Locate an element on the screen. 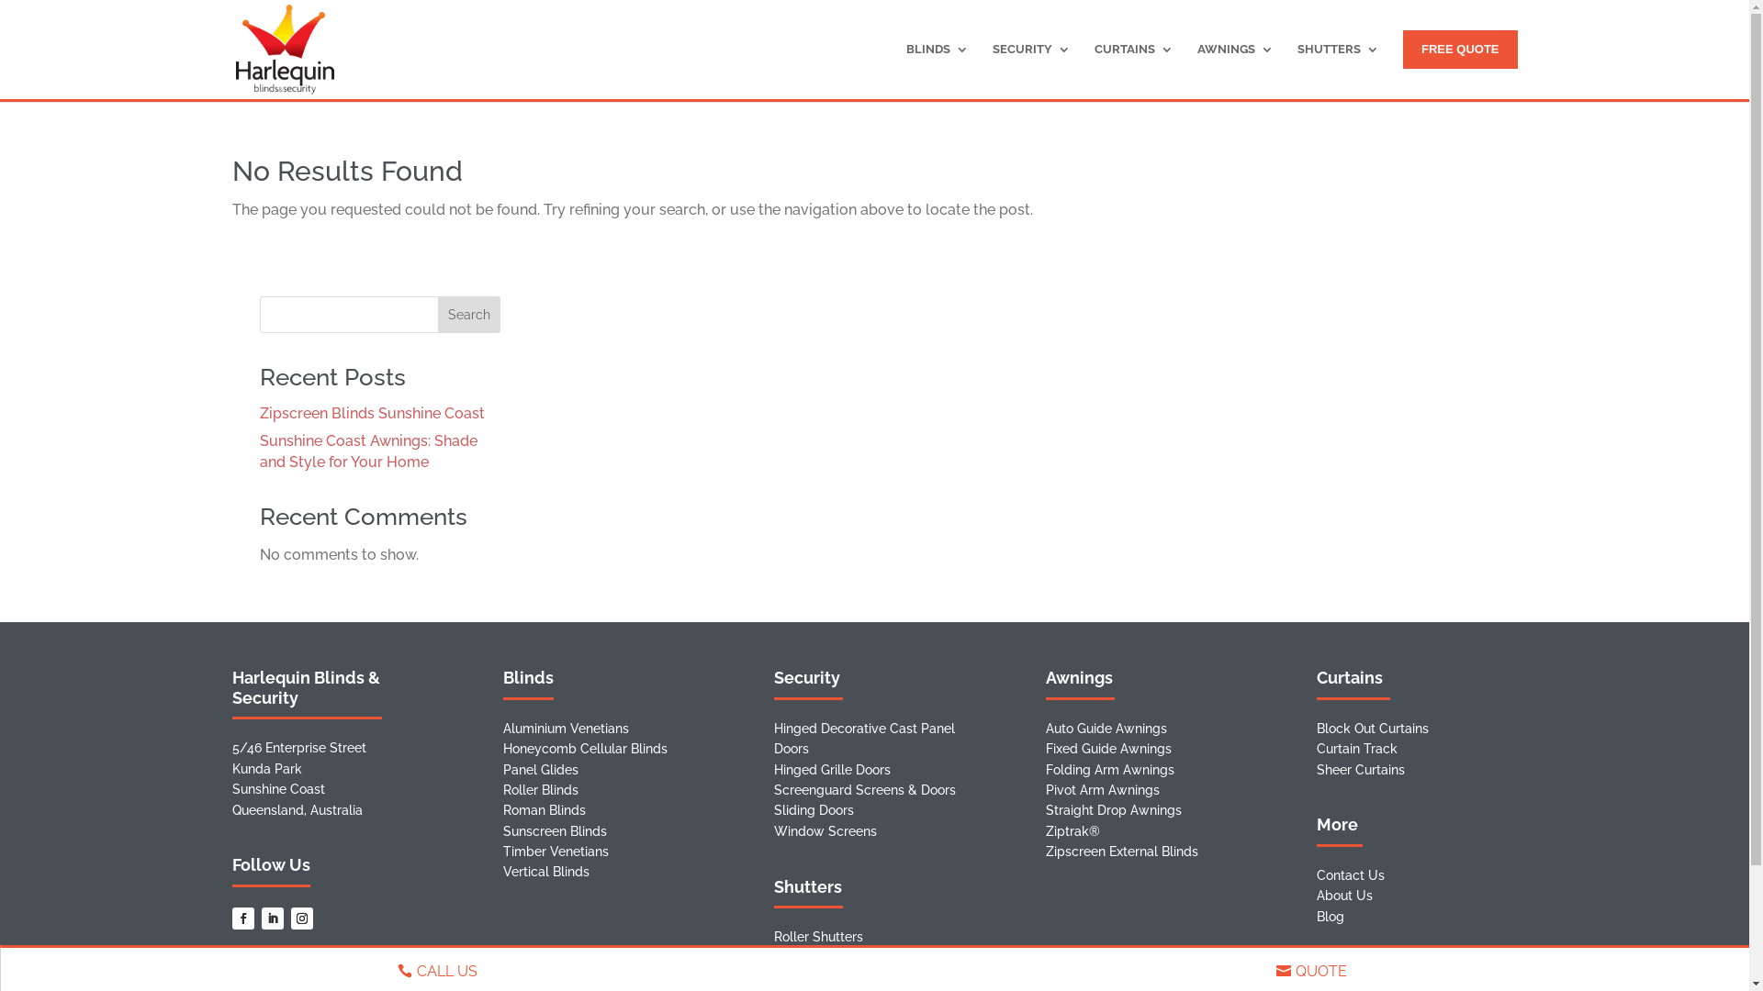 The height and width of the screenshot is (991, 1763). CURTAINS is located at coordinates (1134, 70).